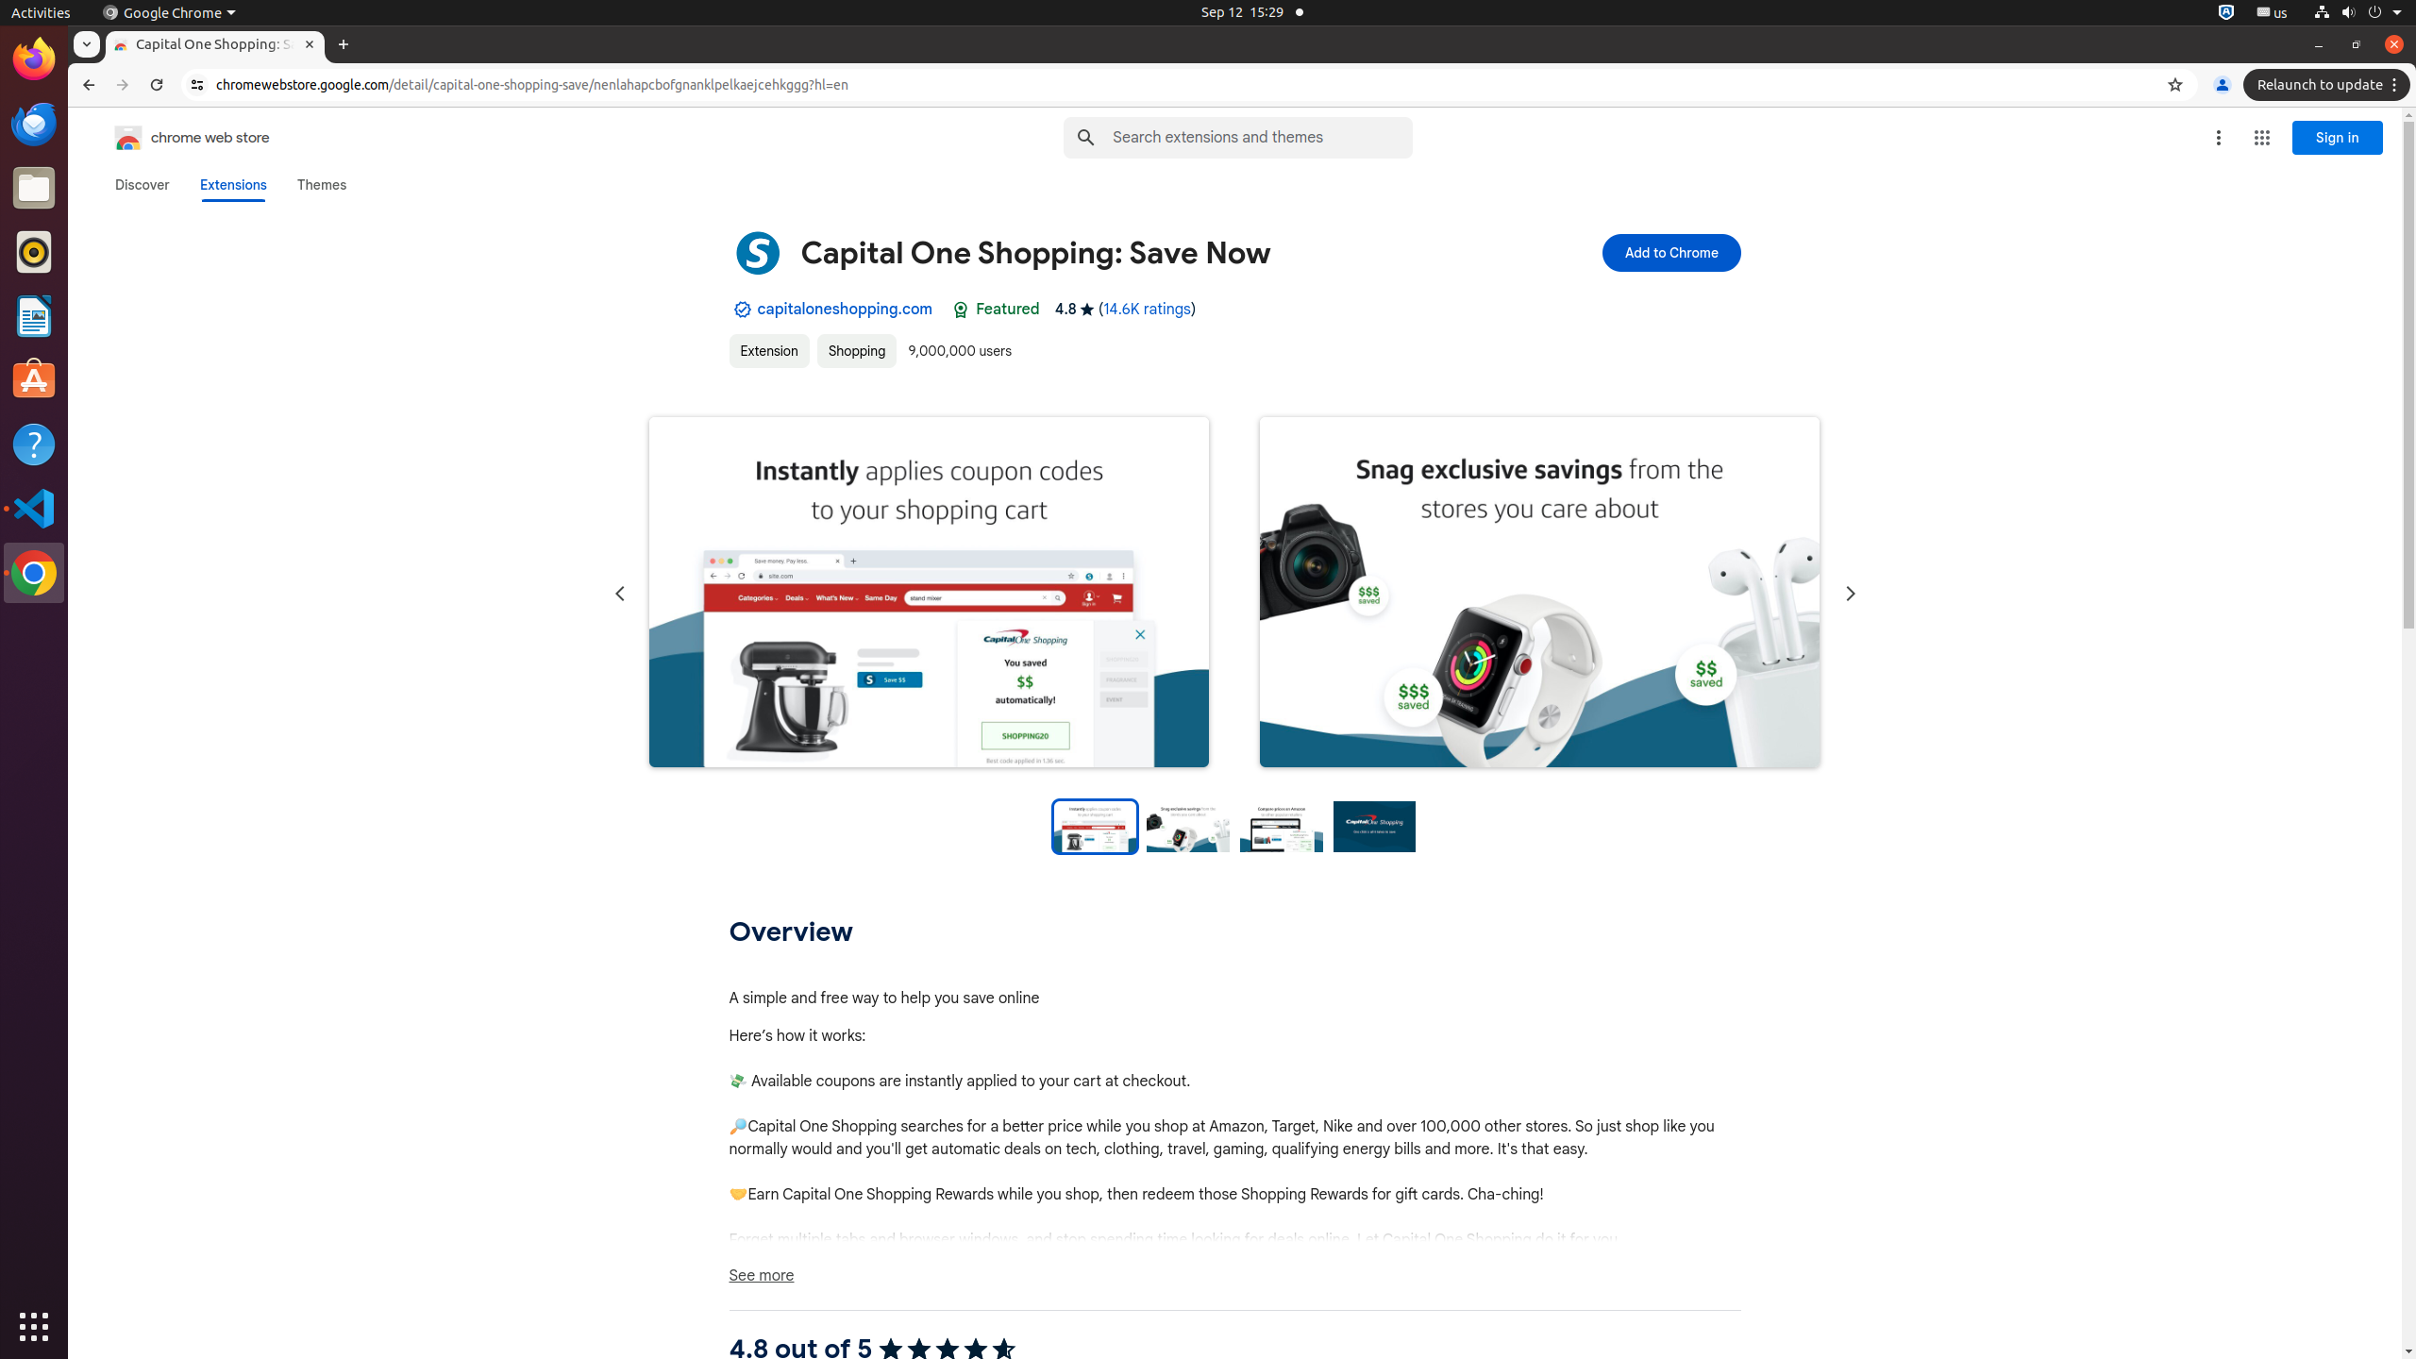 This screenshot has height=1359, width=2416. What do you see at coordinates (1375, 827) in the screenshot?
I see `Preview slide 4` at bounding box center [1375, 827].